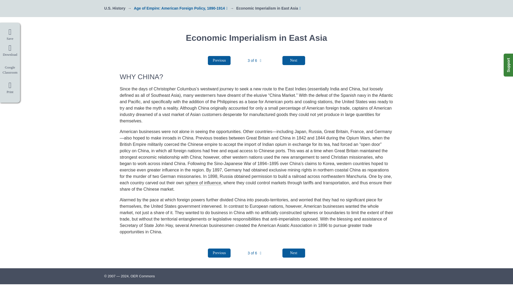 The height and width of the screenshot is (288, 513). I want to click on Next, so click(294, 60).